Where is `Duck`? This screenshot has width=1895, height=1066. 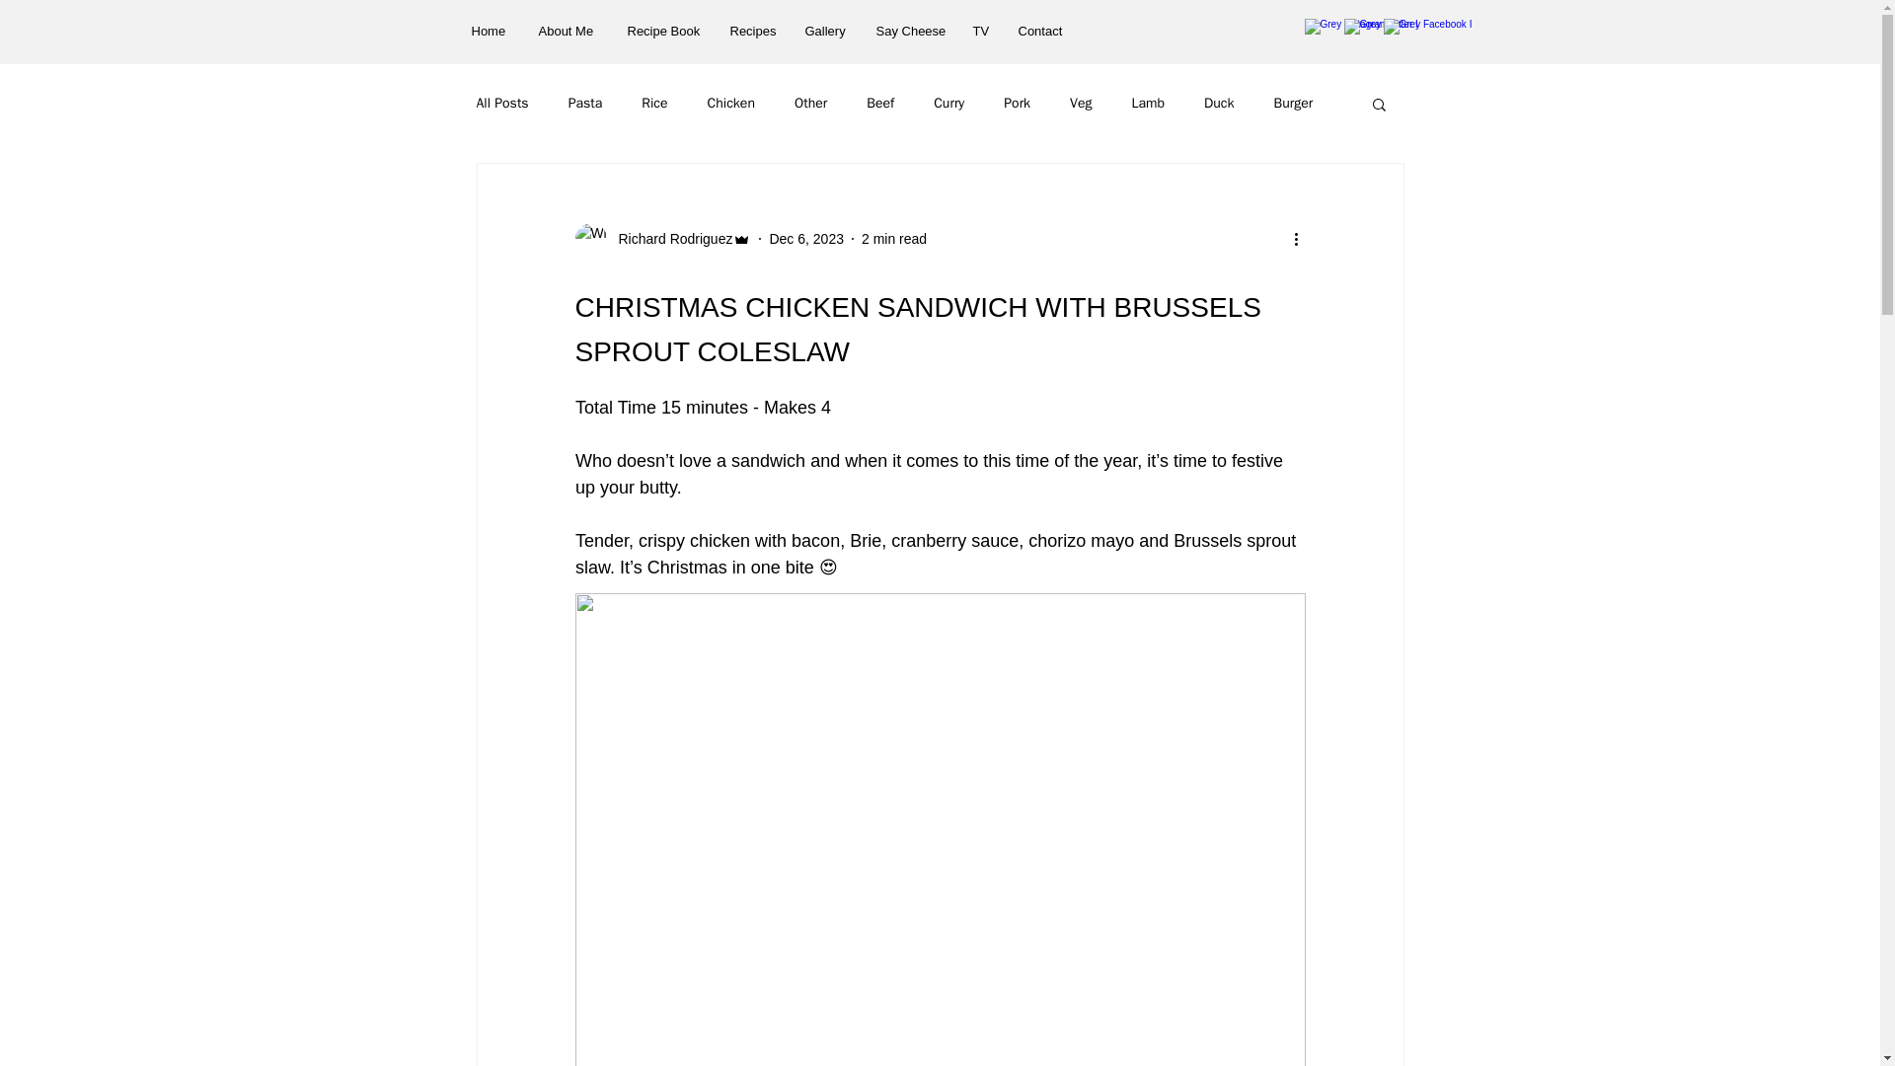 Duck is located at coordinates (1219, 104).